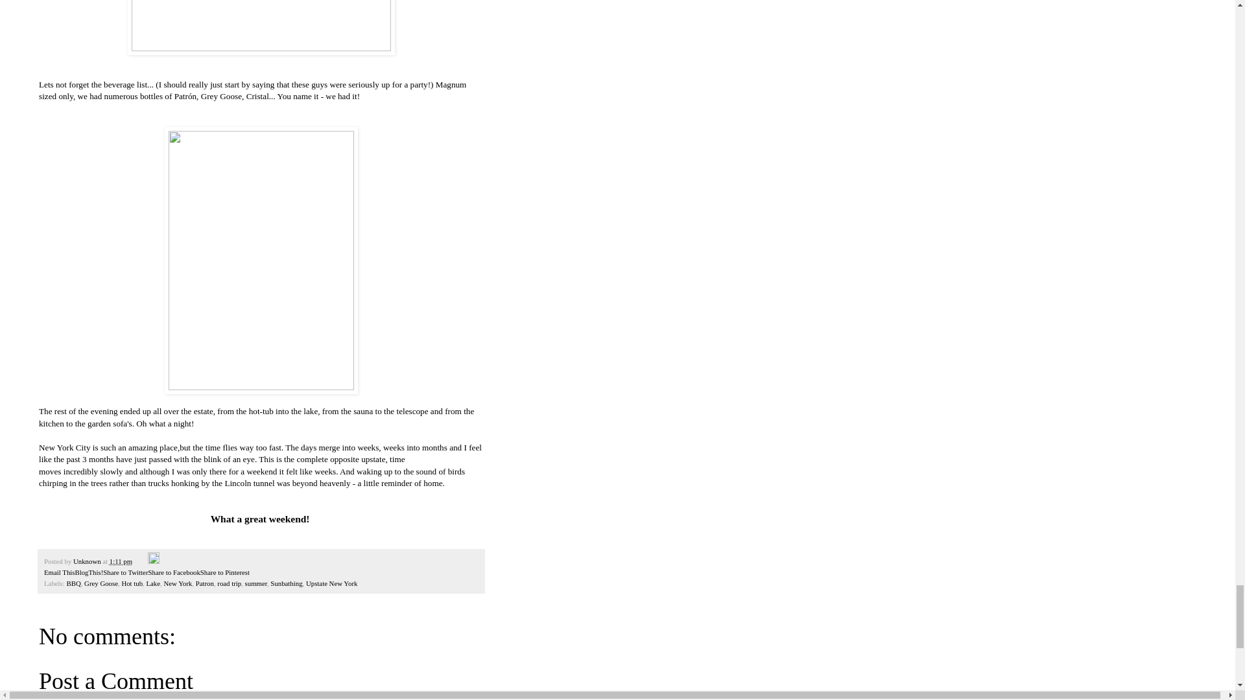  I want to click on BlogThis!, so click(89, 572).